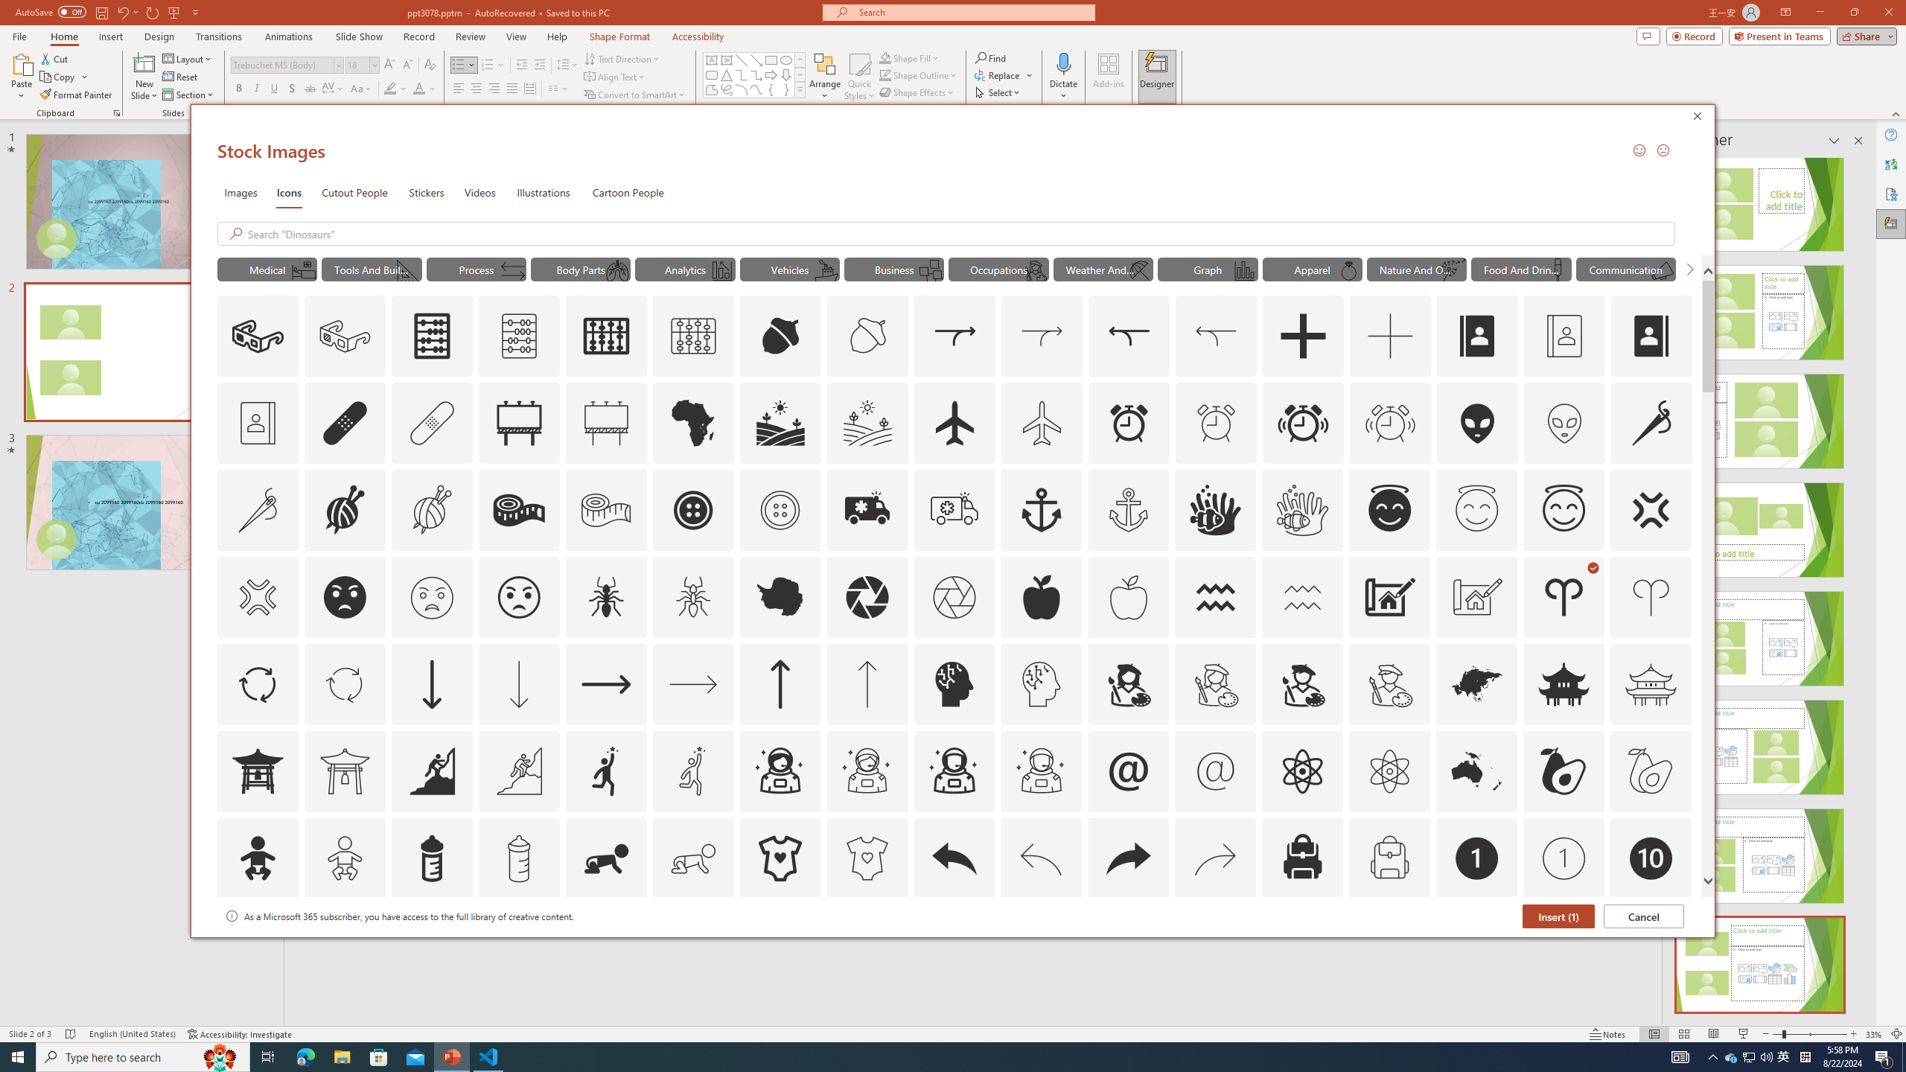 The height and width of the screenshot is (1072, 1906). I want to click on AutomationID: Icons_AsianTemple1_M, so click(345, 770).